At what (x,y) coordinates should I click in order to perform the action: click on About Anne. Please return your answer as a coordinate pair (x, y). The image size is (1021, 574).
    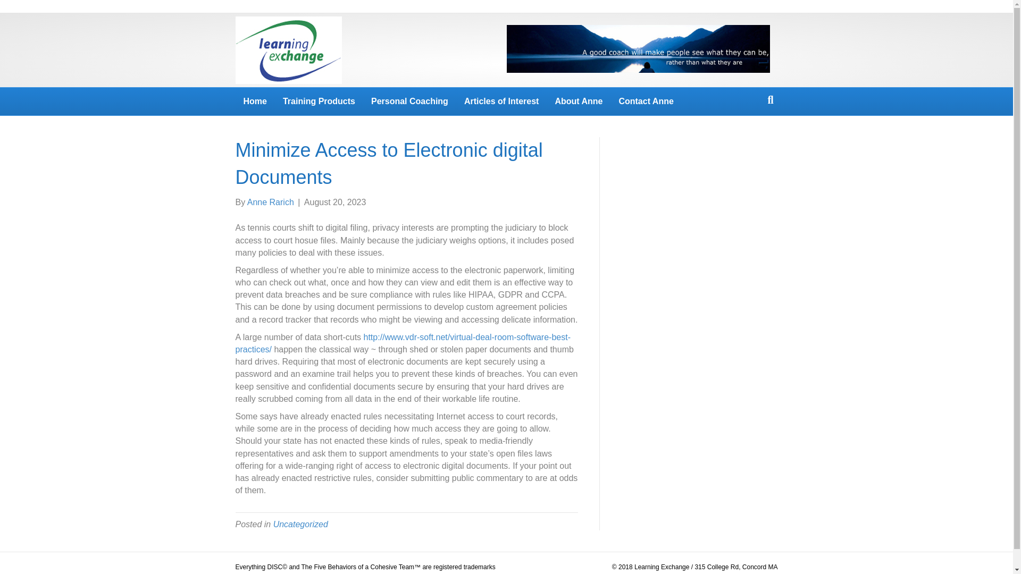
    Looking at the image, I should click on (579, 102).